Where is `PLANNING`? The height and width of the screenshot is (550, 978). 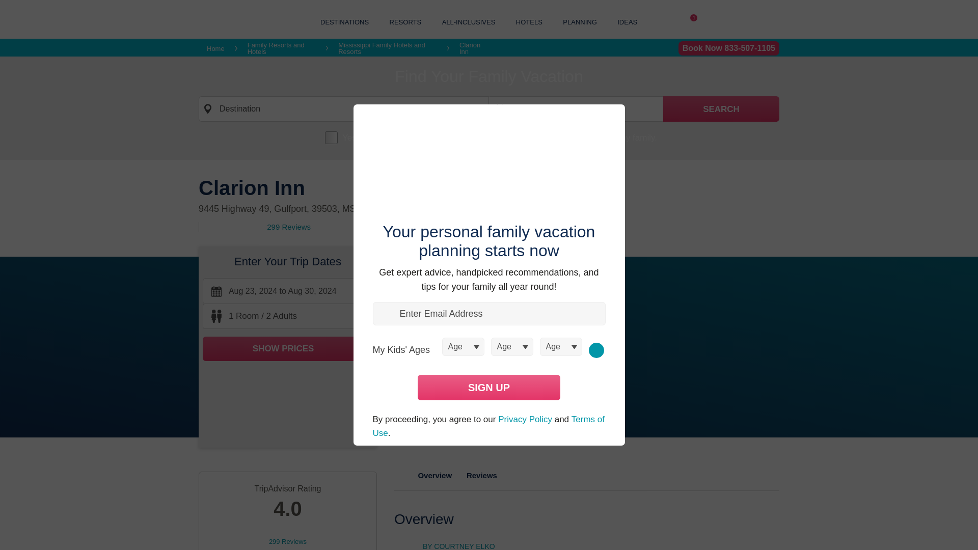 PLANNING is located at coordinates (580, 21).